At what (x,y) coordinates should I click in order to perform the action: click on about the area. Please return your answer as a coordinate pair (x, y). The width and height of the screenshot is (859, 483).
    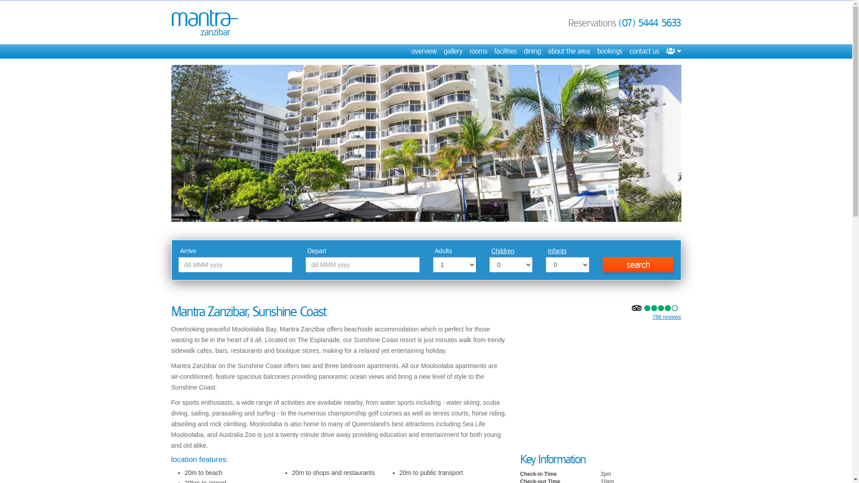
    Looking at the image, I should click on (569, 51).